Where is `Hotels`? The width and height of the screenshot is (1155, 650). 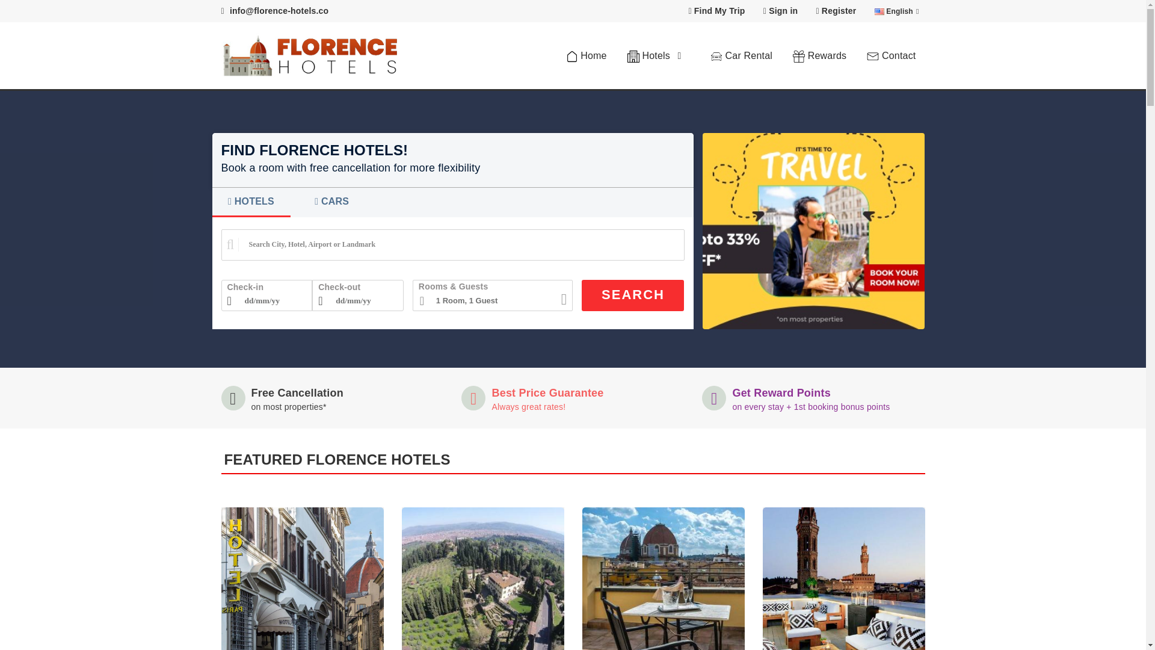 Hotels is located at coordinates (658, 55).